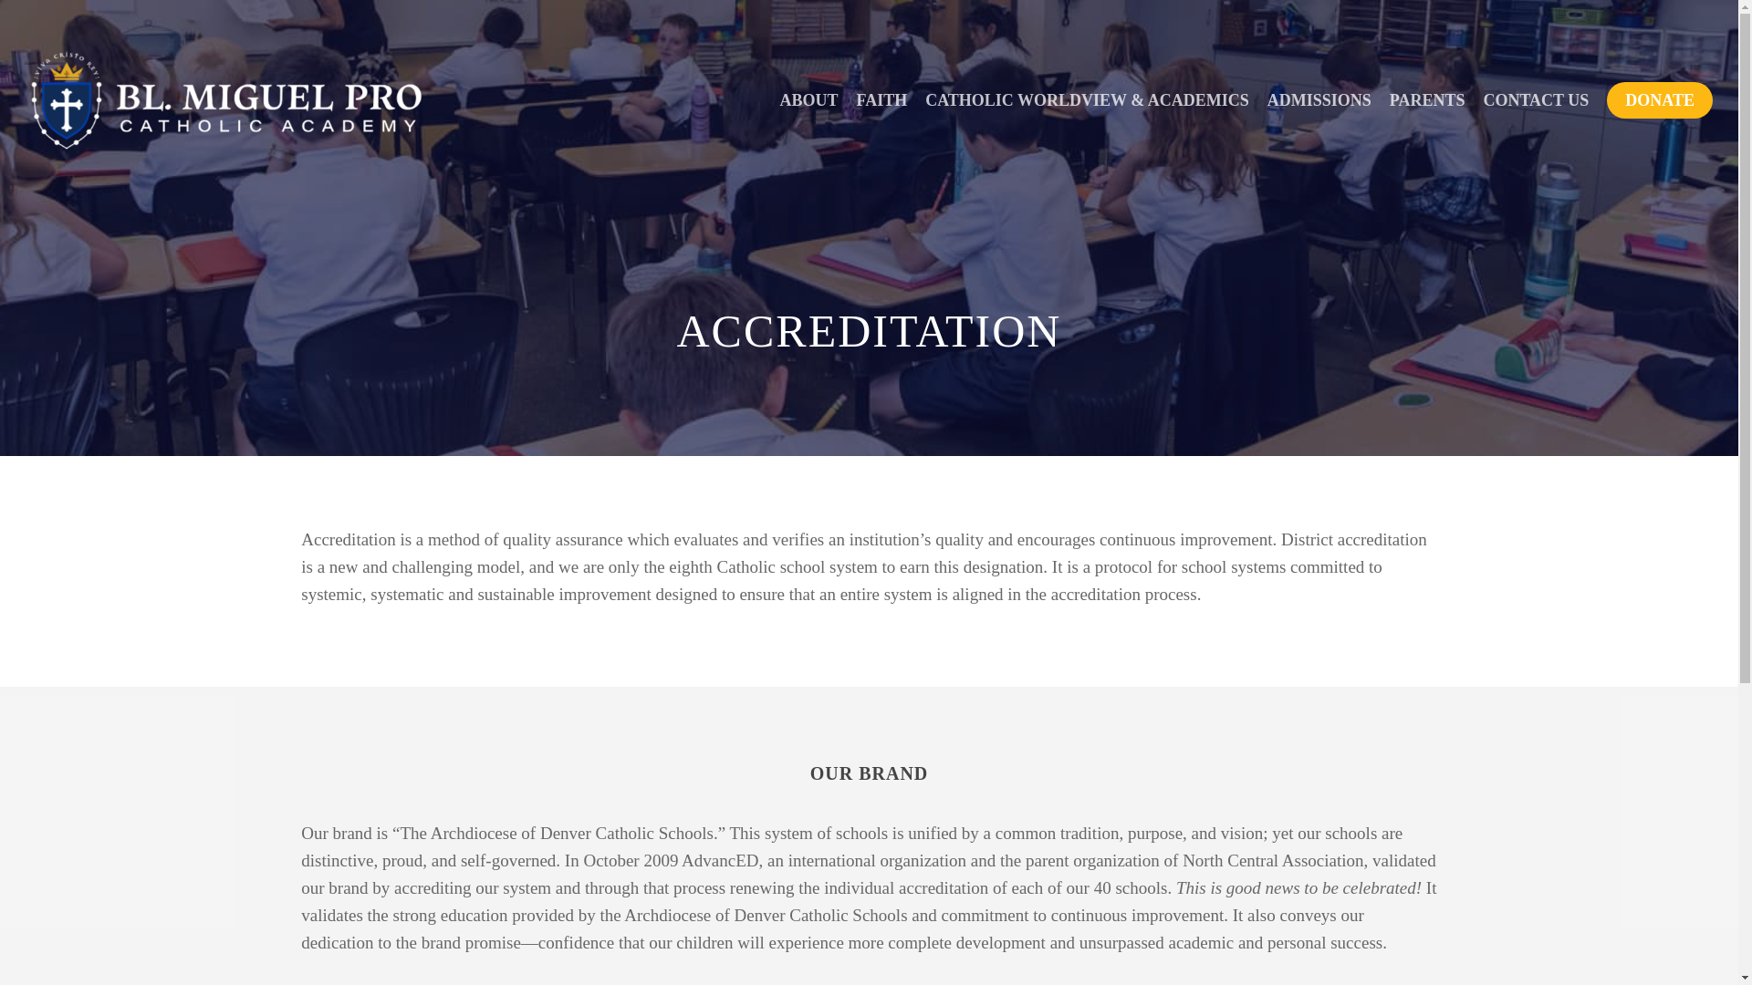  What do you see at coordinates (1659, 100) in the screenshot?
I see `DONATE` at bounding box center [1659, 100].